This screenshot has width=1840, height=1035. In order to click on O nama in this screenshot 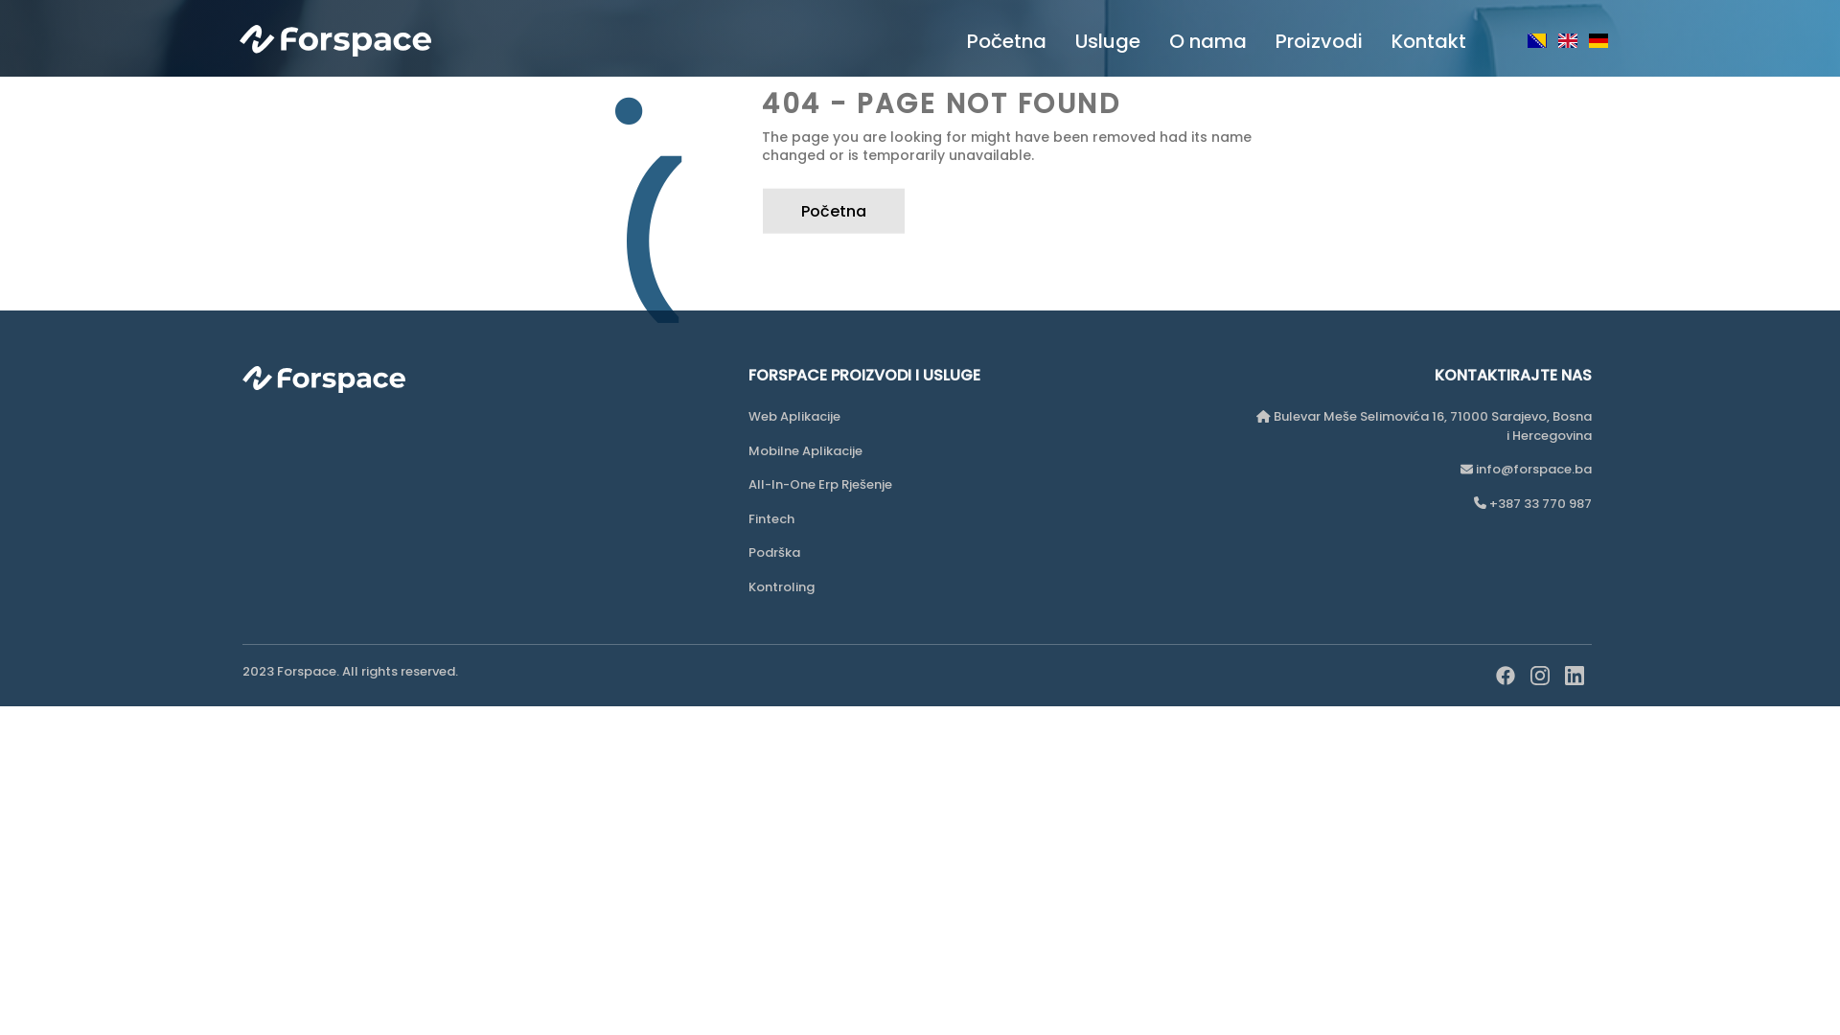, I will do `click(1207, 41)`.